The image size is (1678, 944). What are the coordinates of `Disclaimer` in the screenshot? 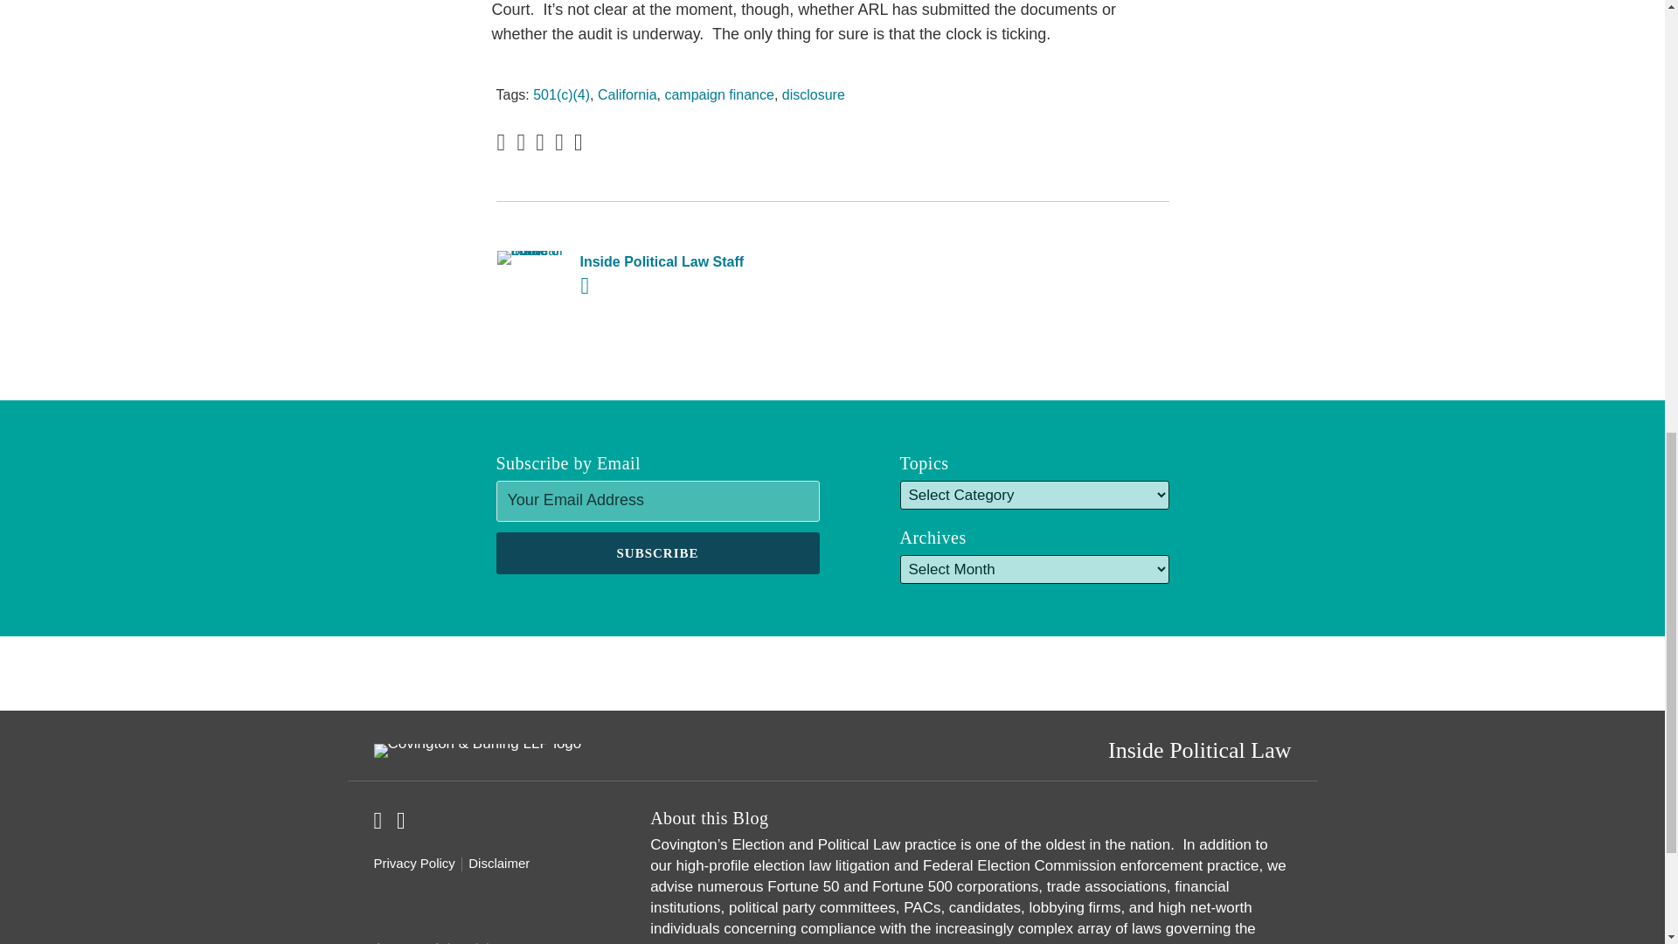 It's located at (498, 864).